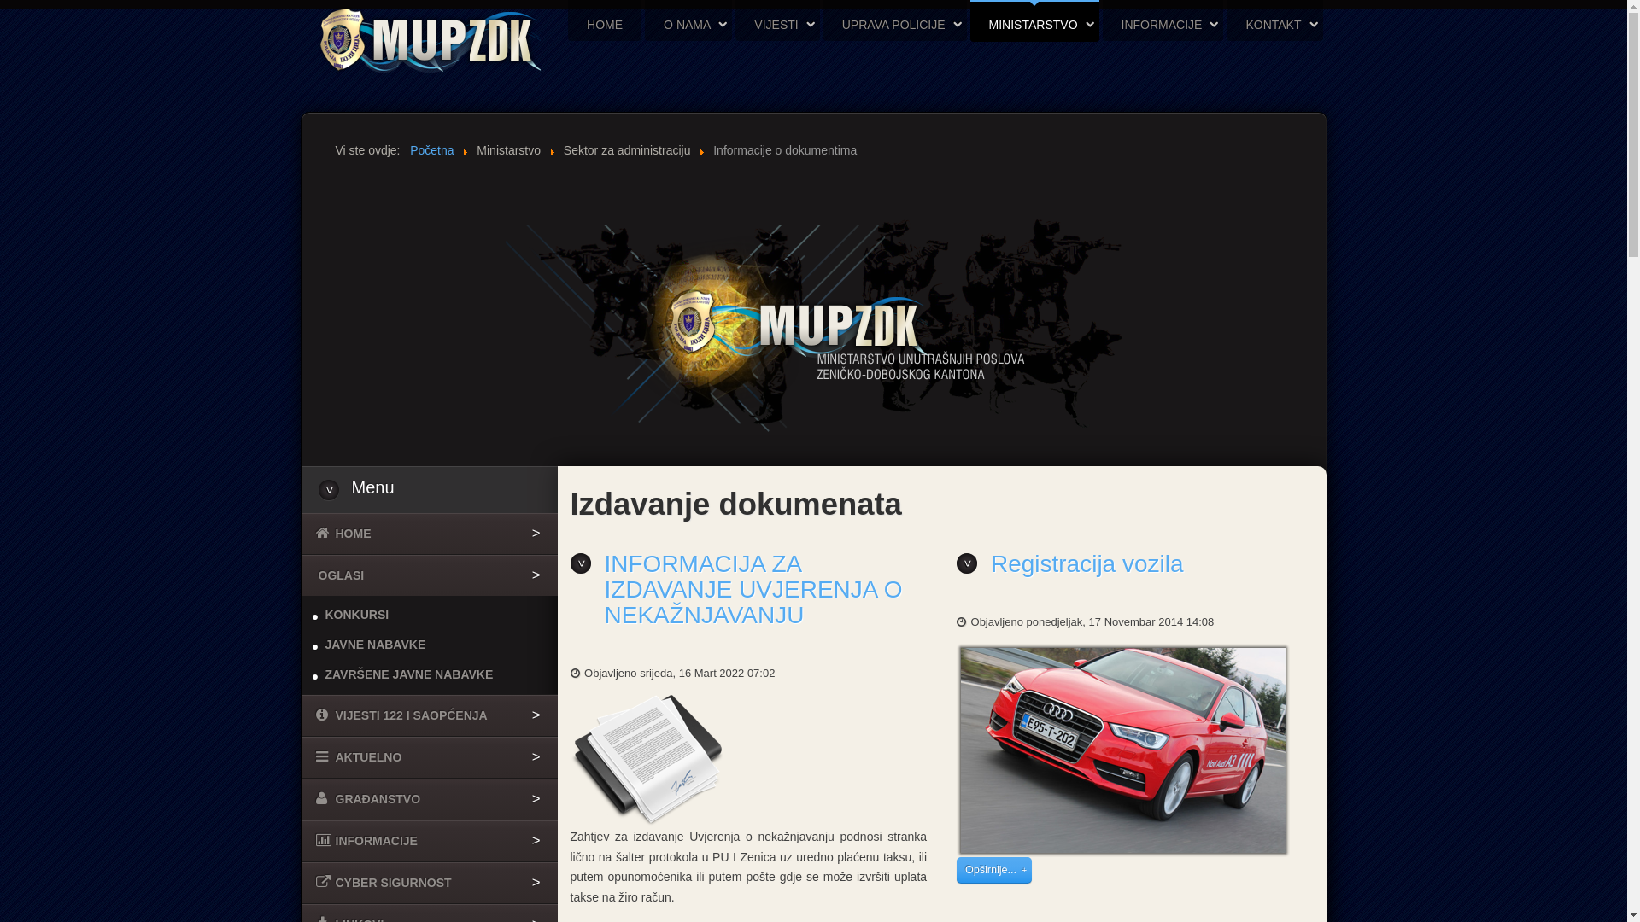 The height and width of the screenshot is (922, 1640). Describe the element at coordinates (605, 25) in the screenshot. I see `HOME` at that location.